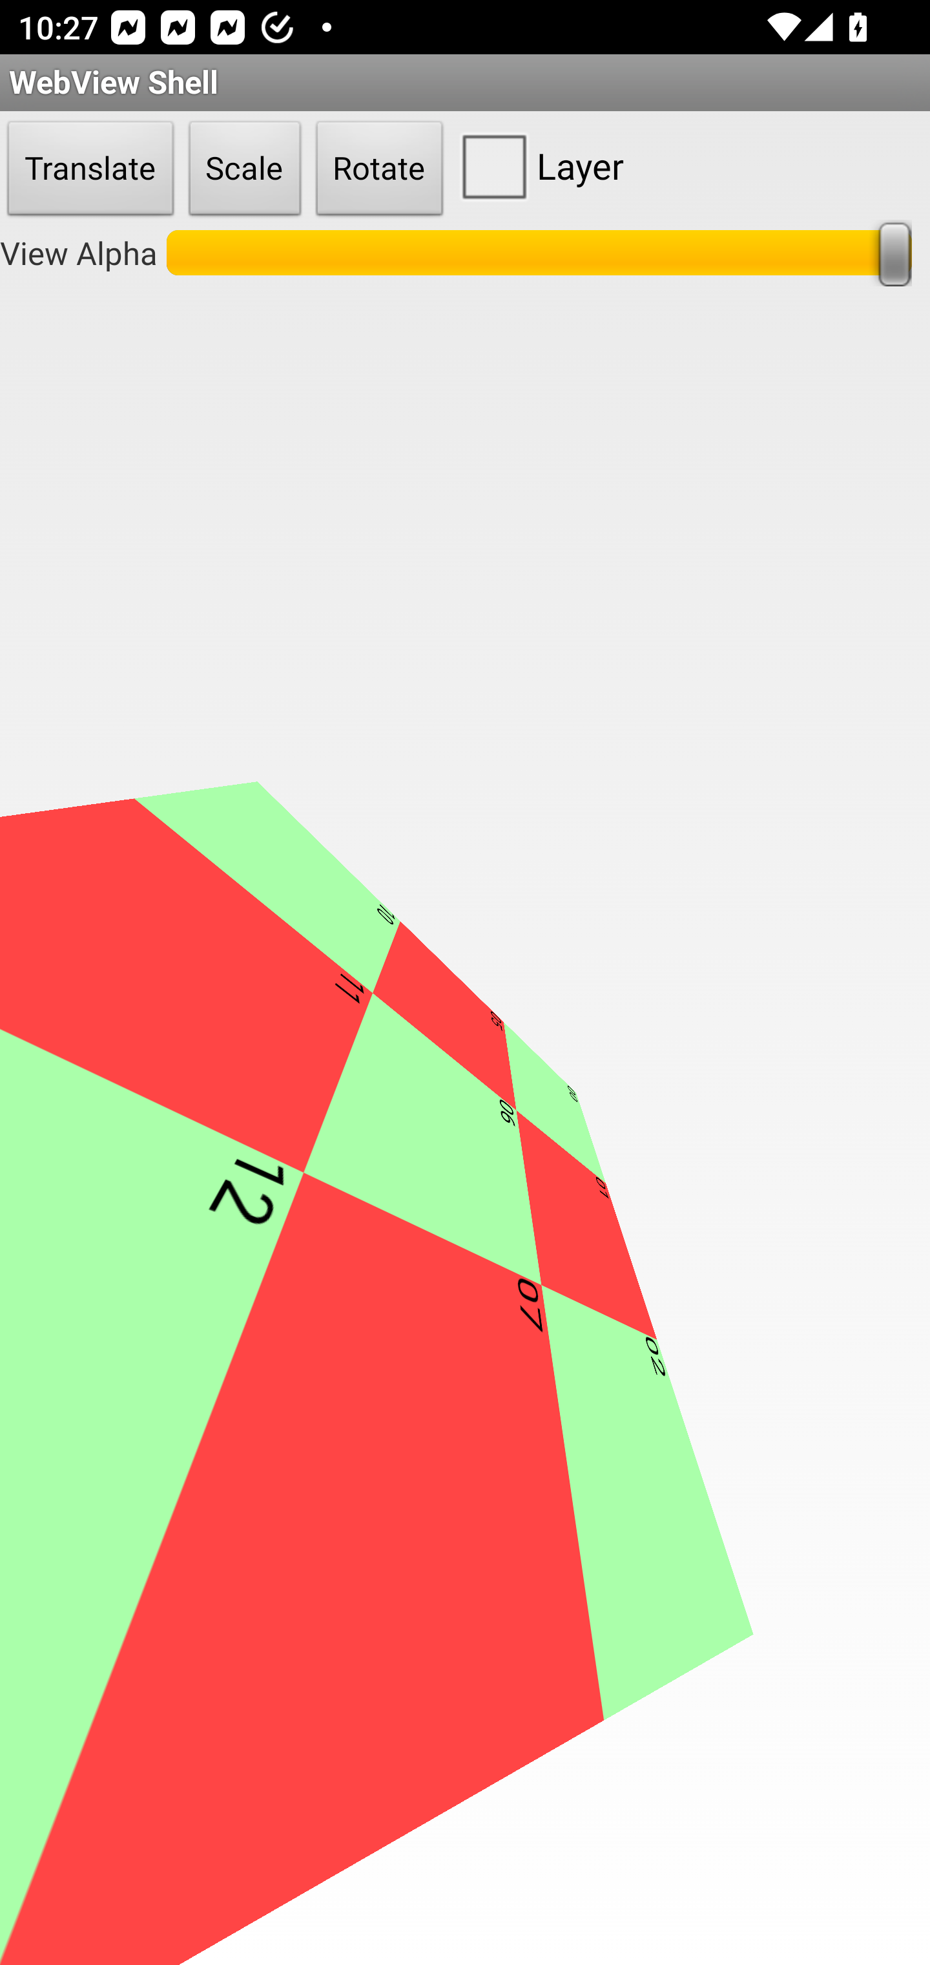  I want to click on Layer, so click(537, 165).